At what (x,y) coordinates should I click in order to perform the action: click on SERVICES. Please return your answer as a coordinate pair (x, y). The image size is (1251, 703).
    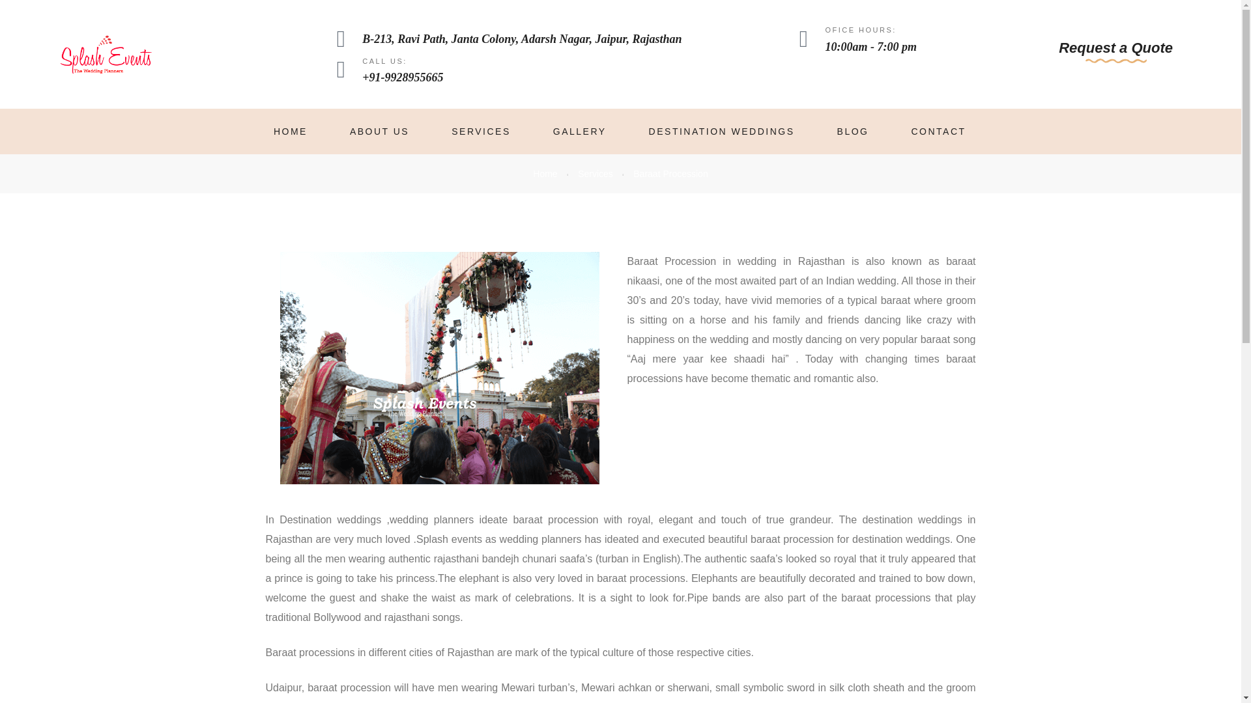
    Looking at the image, I should click on (481, 131).